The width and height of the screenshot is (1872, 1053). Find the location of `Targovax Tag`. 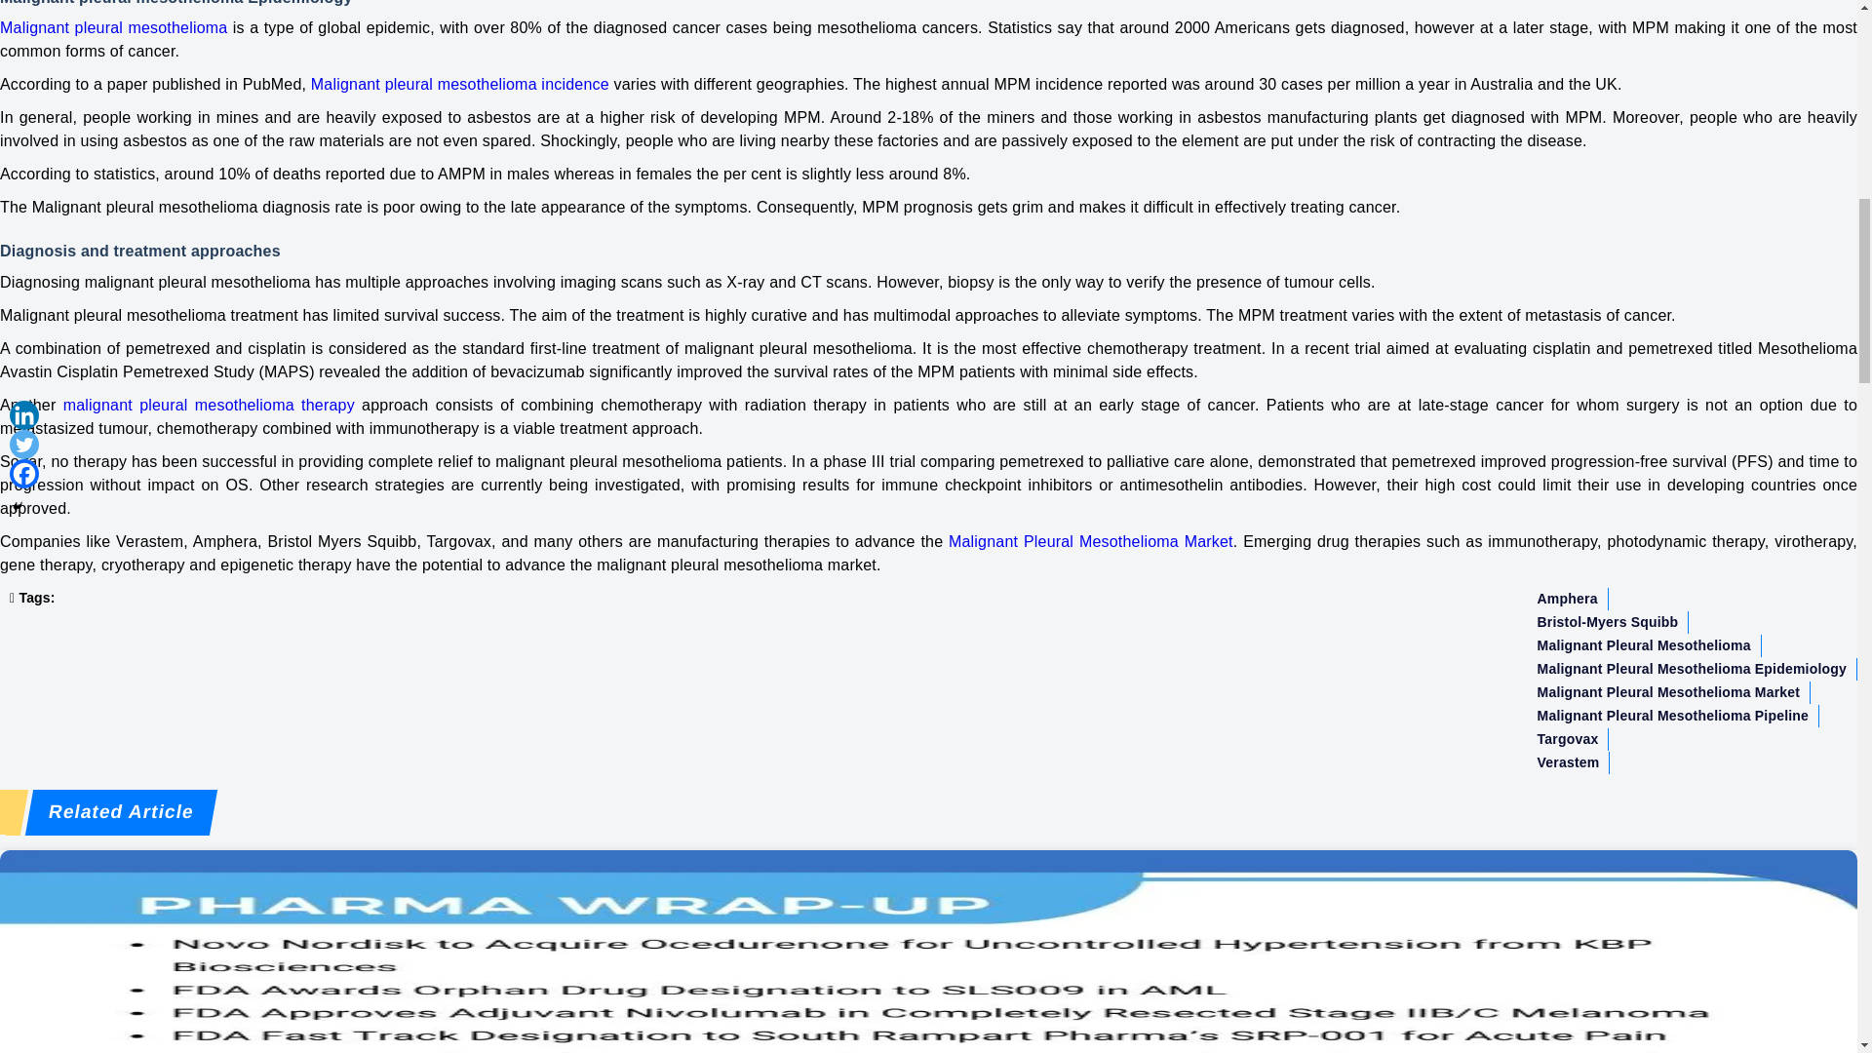

Targovax Tag is located at coordinates (1568, 738).